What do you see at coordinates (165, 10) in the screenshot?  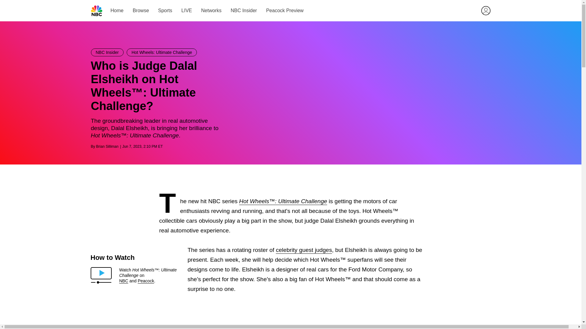 I see `Sports` at bounding box center [165, 10].